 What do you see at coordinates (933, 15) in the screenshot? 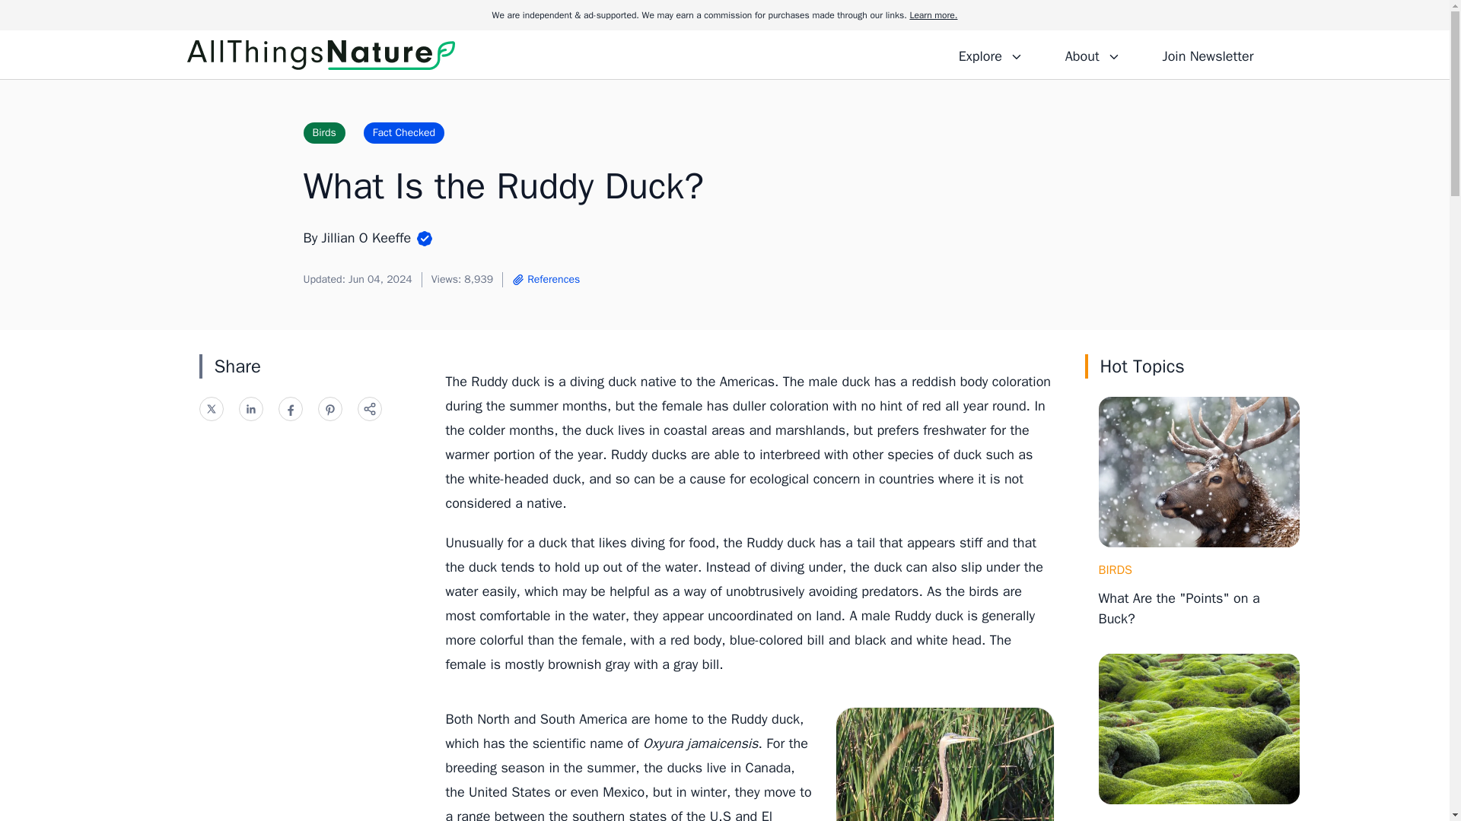
I see `Learn more.` at bounding box center [933, 15].